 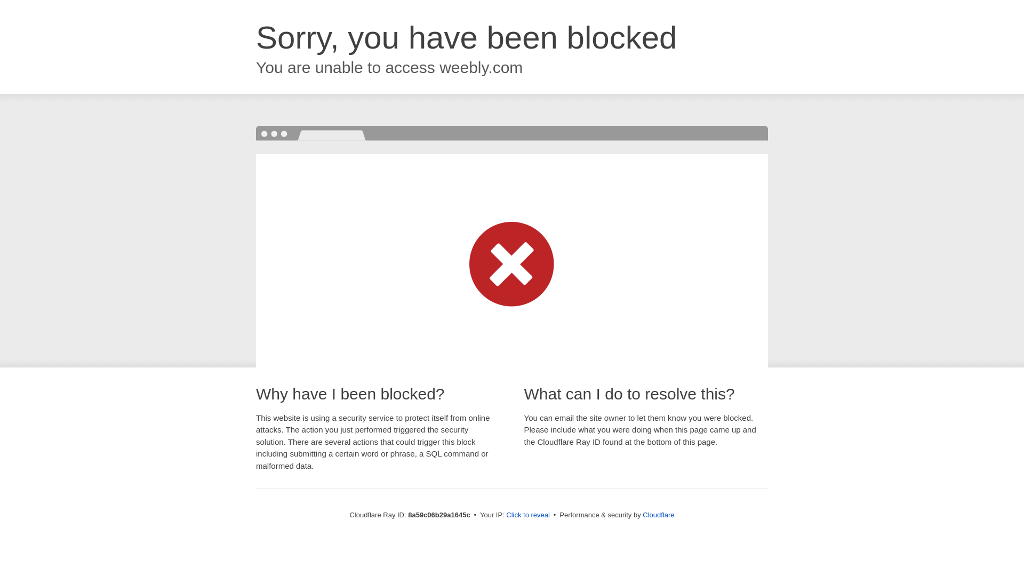 What do you see at coordinates (658, 515) in the screenshot?
I see `Cloudflare` at bounding box center [658, 515].